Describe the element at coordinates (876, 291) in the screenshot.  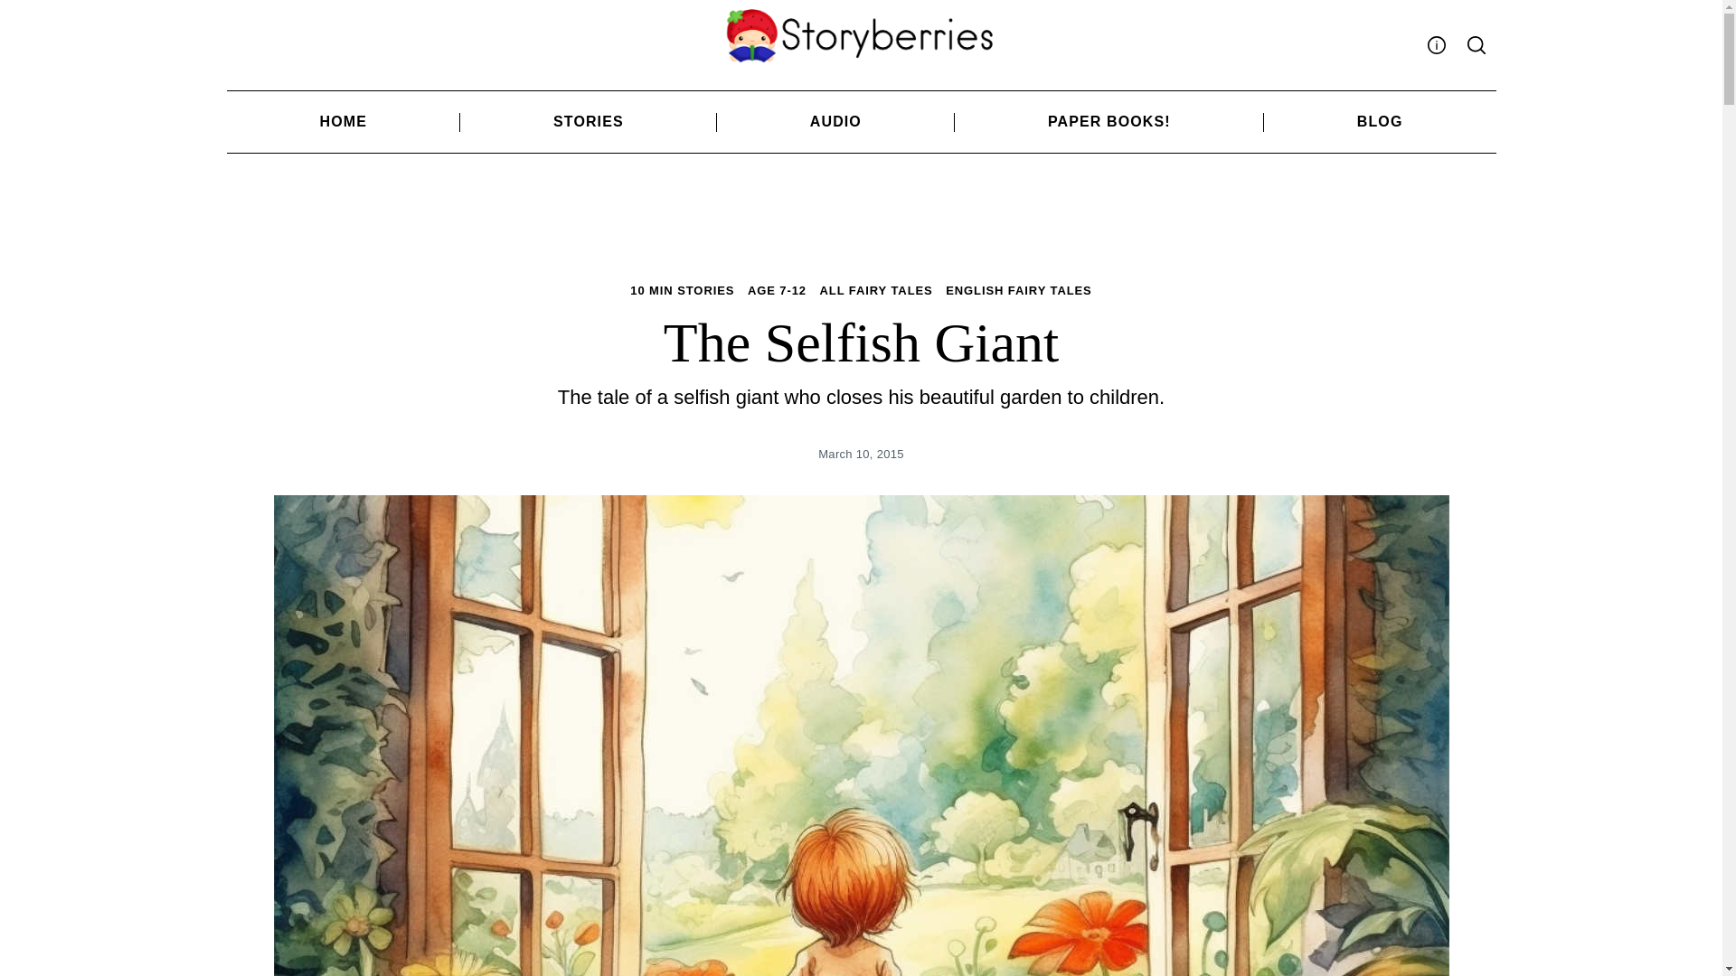
I see `ALL FAIRY TALES` at that location.